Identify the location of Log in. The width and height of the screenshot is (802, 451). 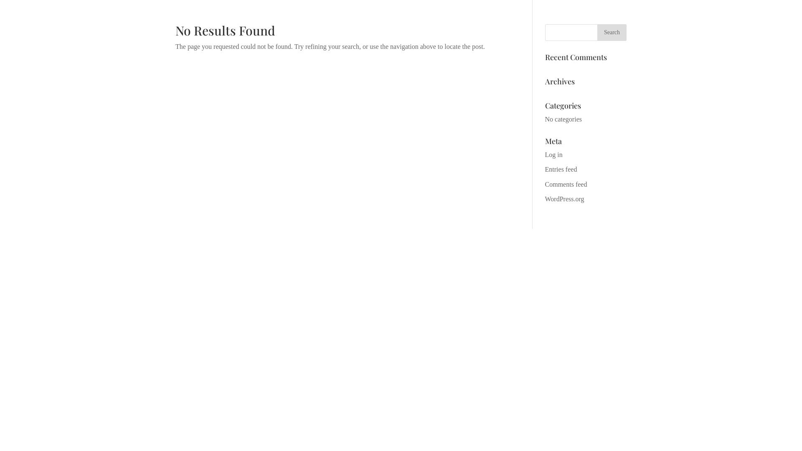
(554, 155).